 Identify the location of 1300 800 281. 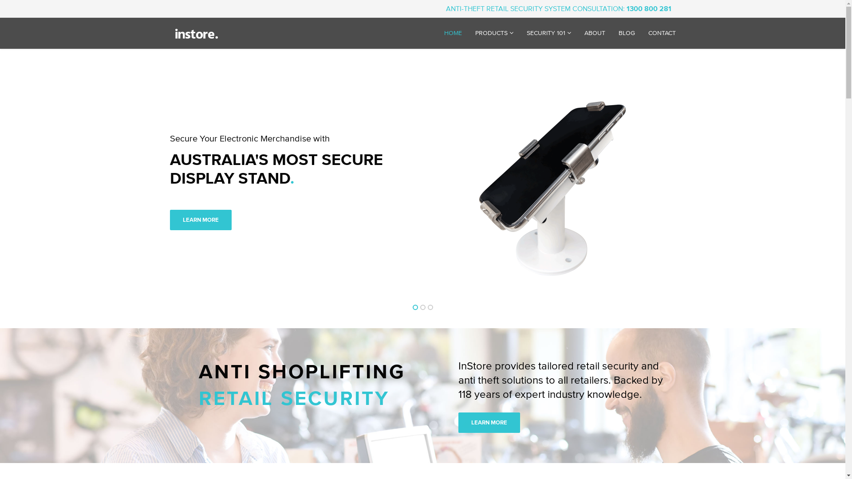
(648, 9).